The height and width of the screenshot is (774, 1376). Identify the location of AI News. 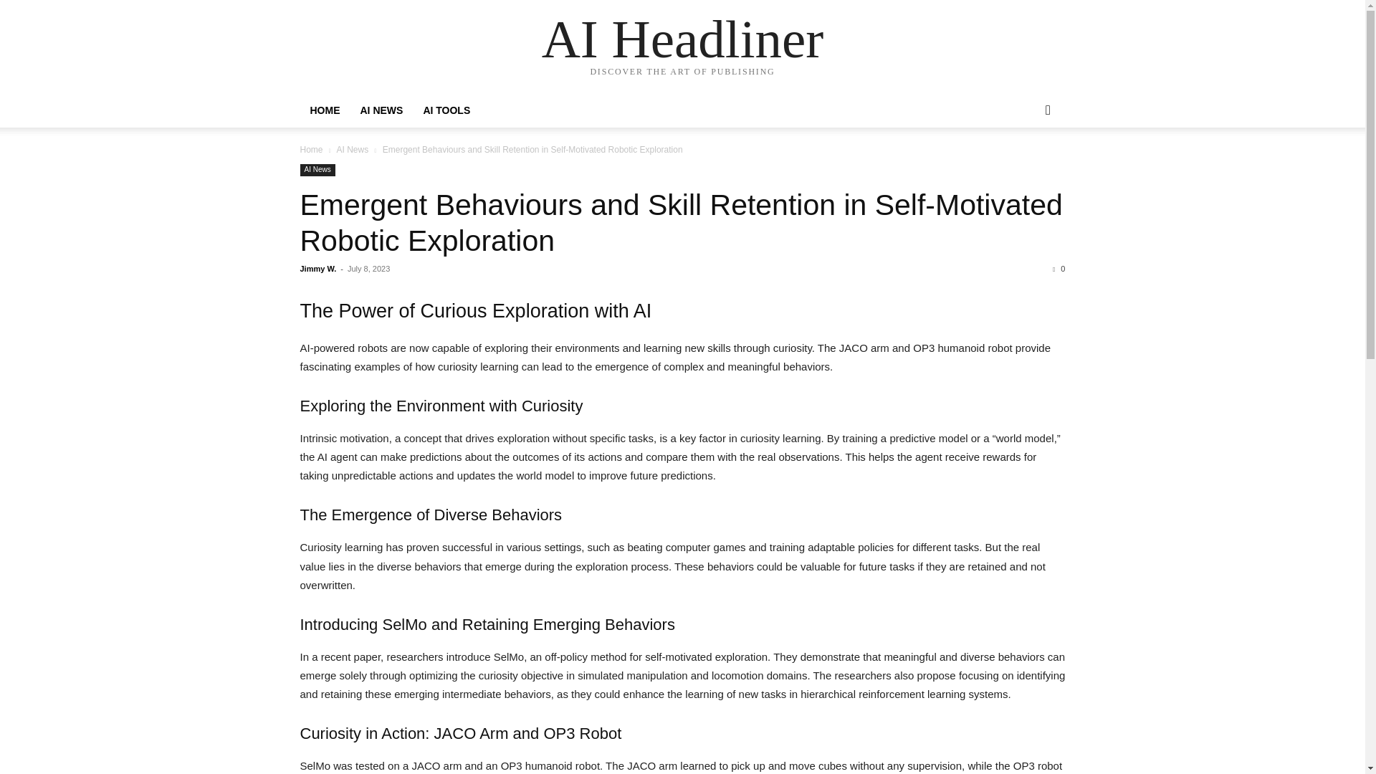
(317, 170).